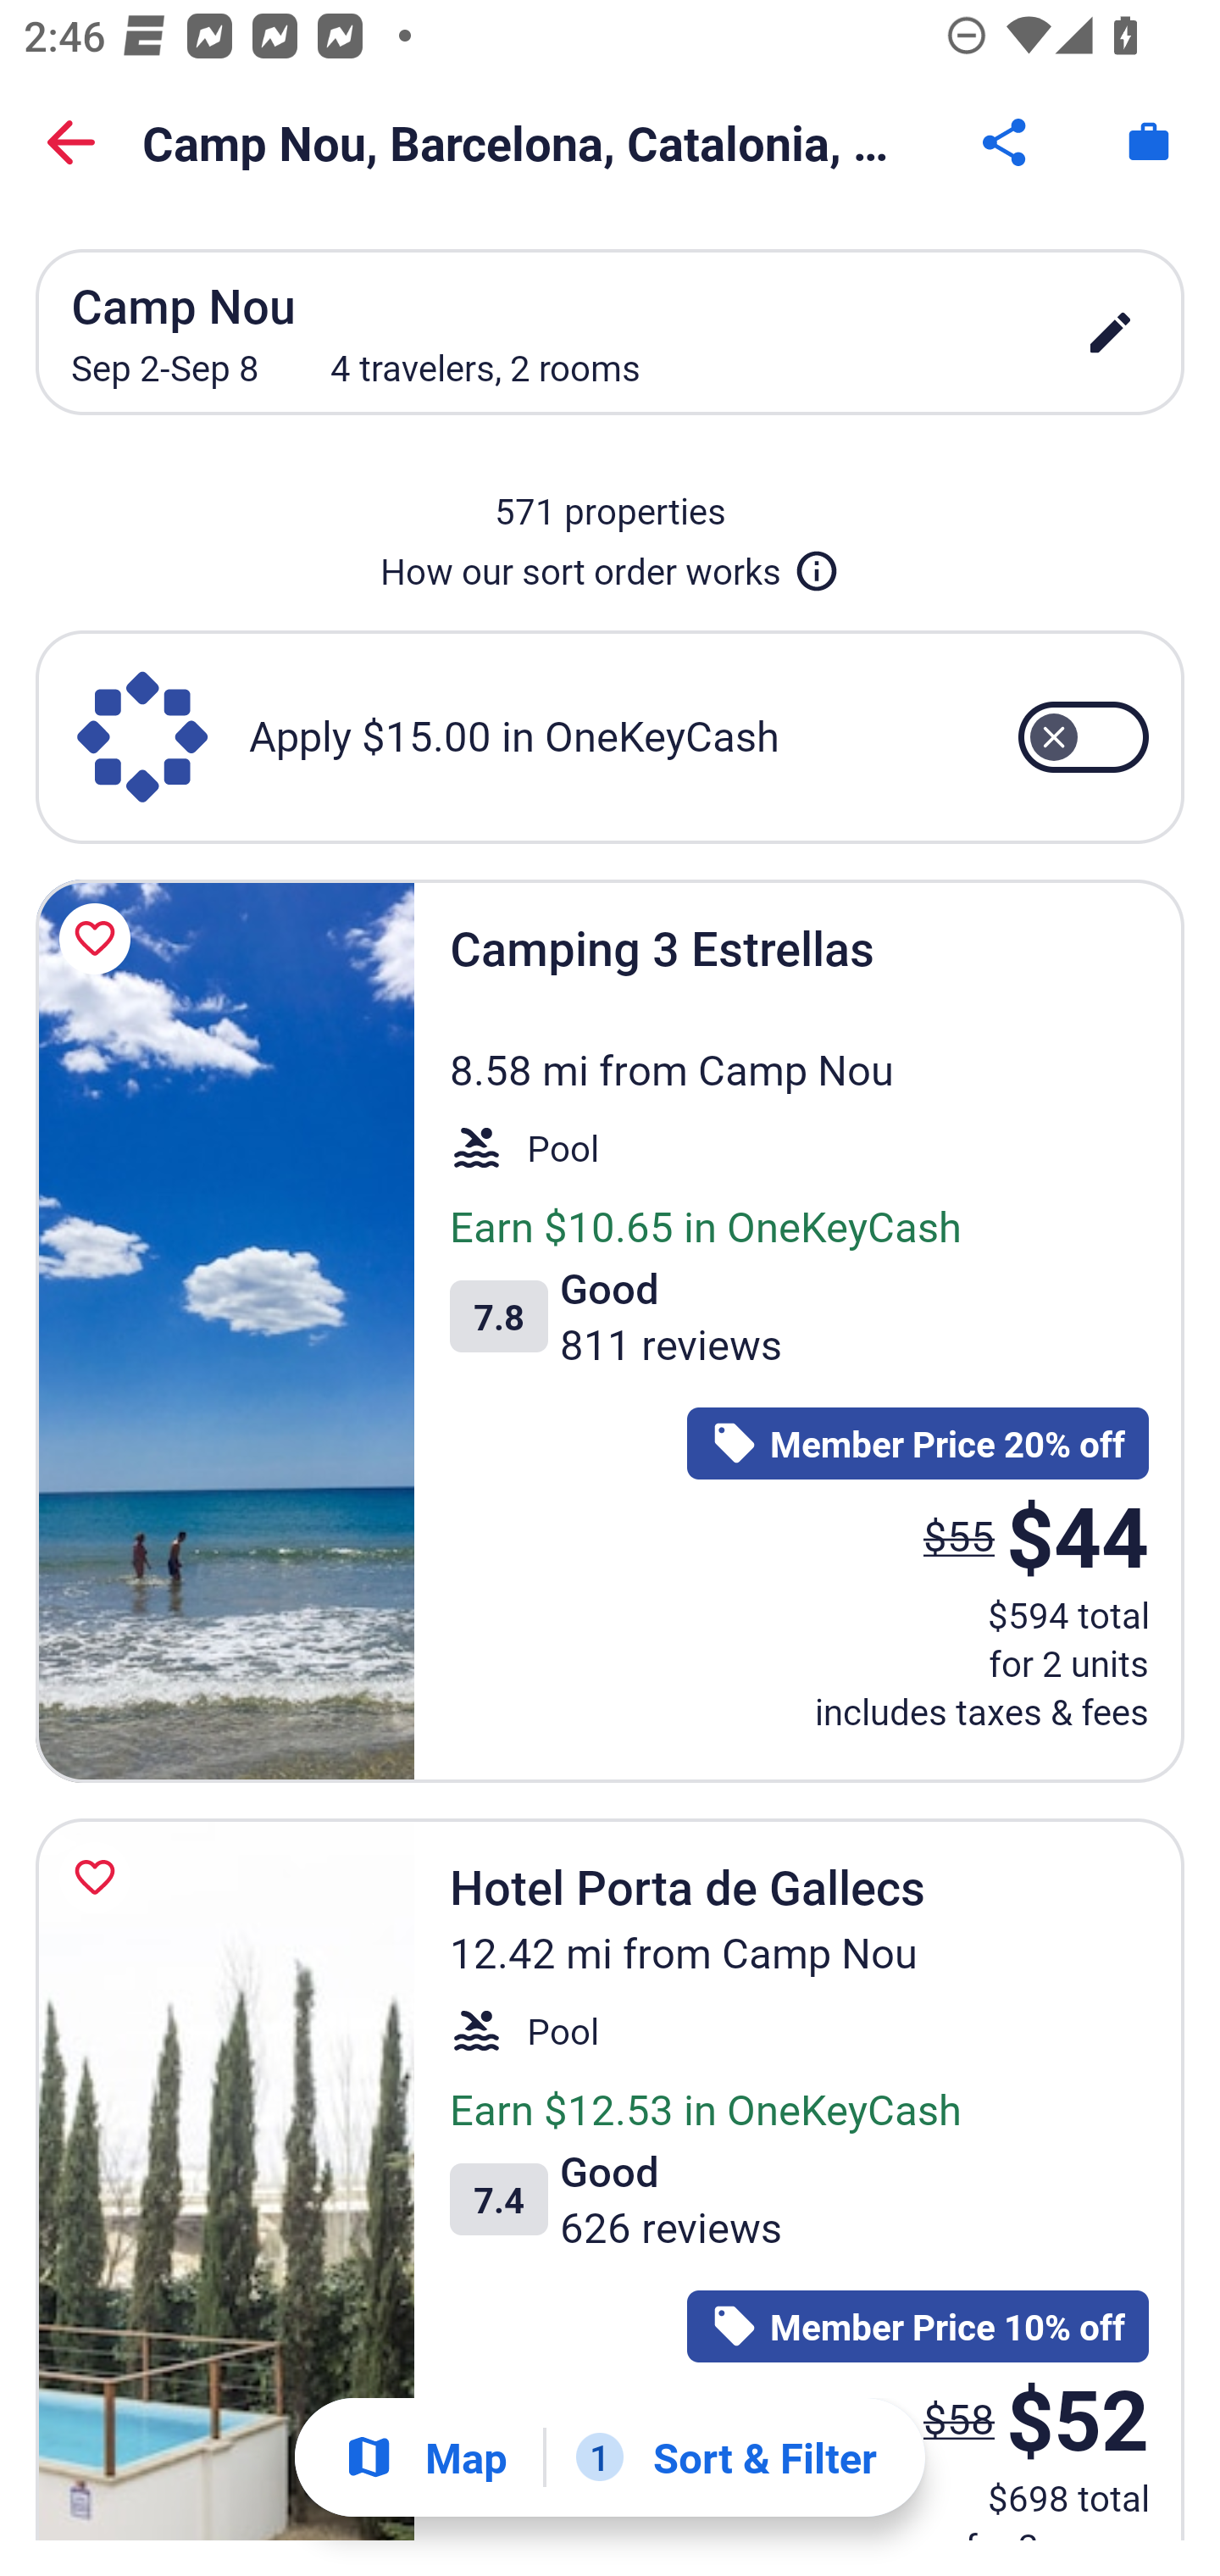  I want to click on Hotel Porta de Gallecs, so click(225, 2179).